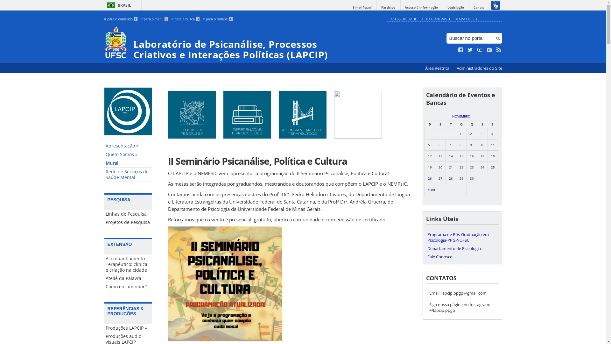 The height and width of the screenshot is (344, 611). I want to click on Projetos de Pesquisa, so click(128, 222).